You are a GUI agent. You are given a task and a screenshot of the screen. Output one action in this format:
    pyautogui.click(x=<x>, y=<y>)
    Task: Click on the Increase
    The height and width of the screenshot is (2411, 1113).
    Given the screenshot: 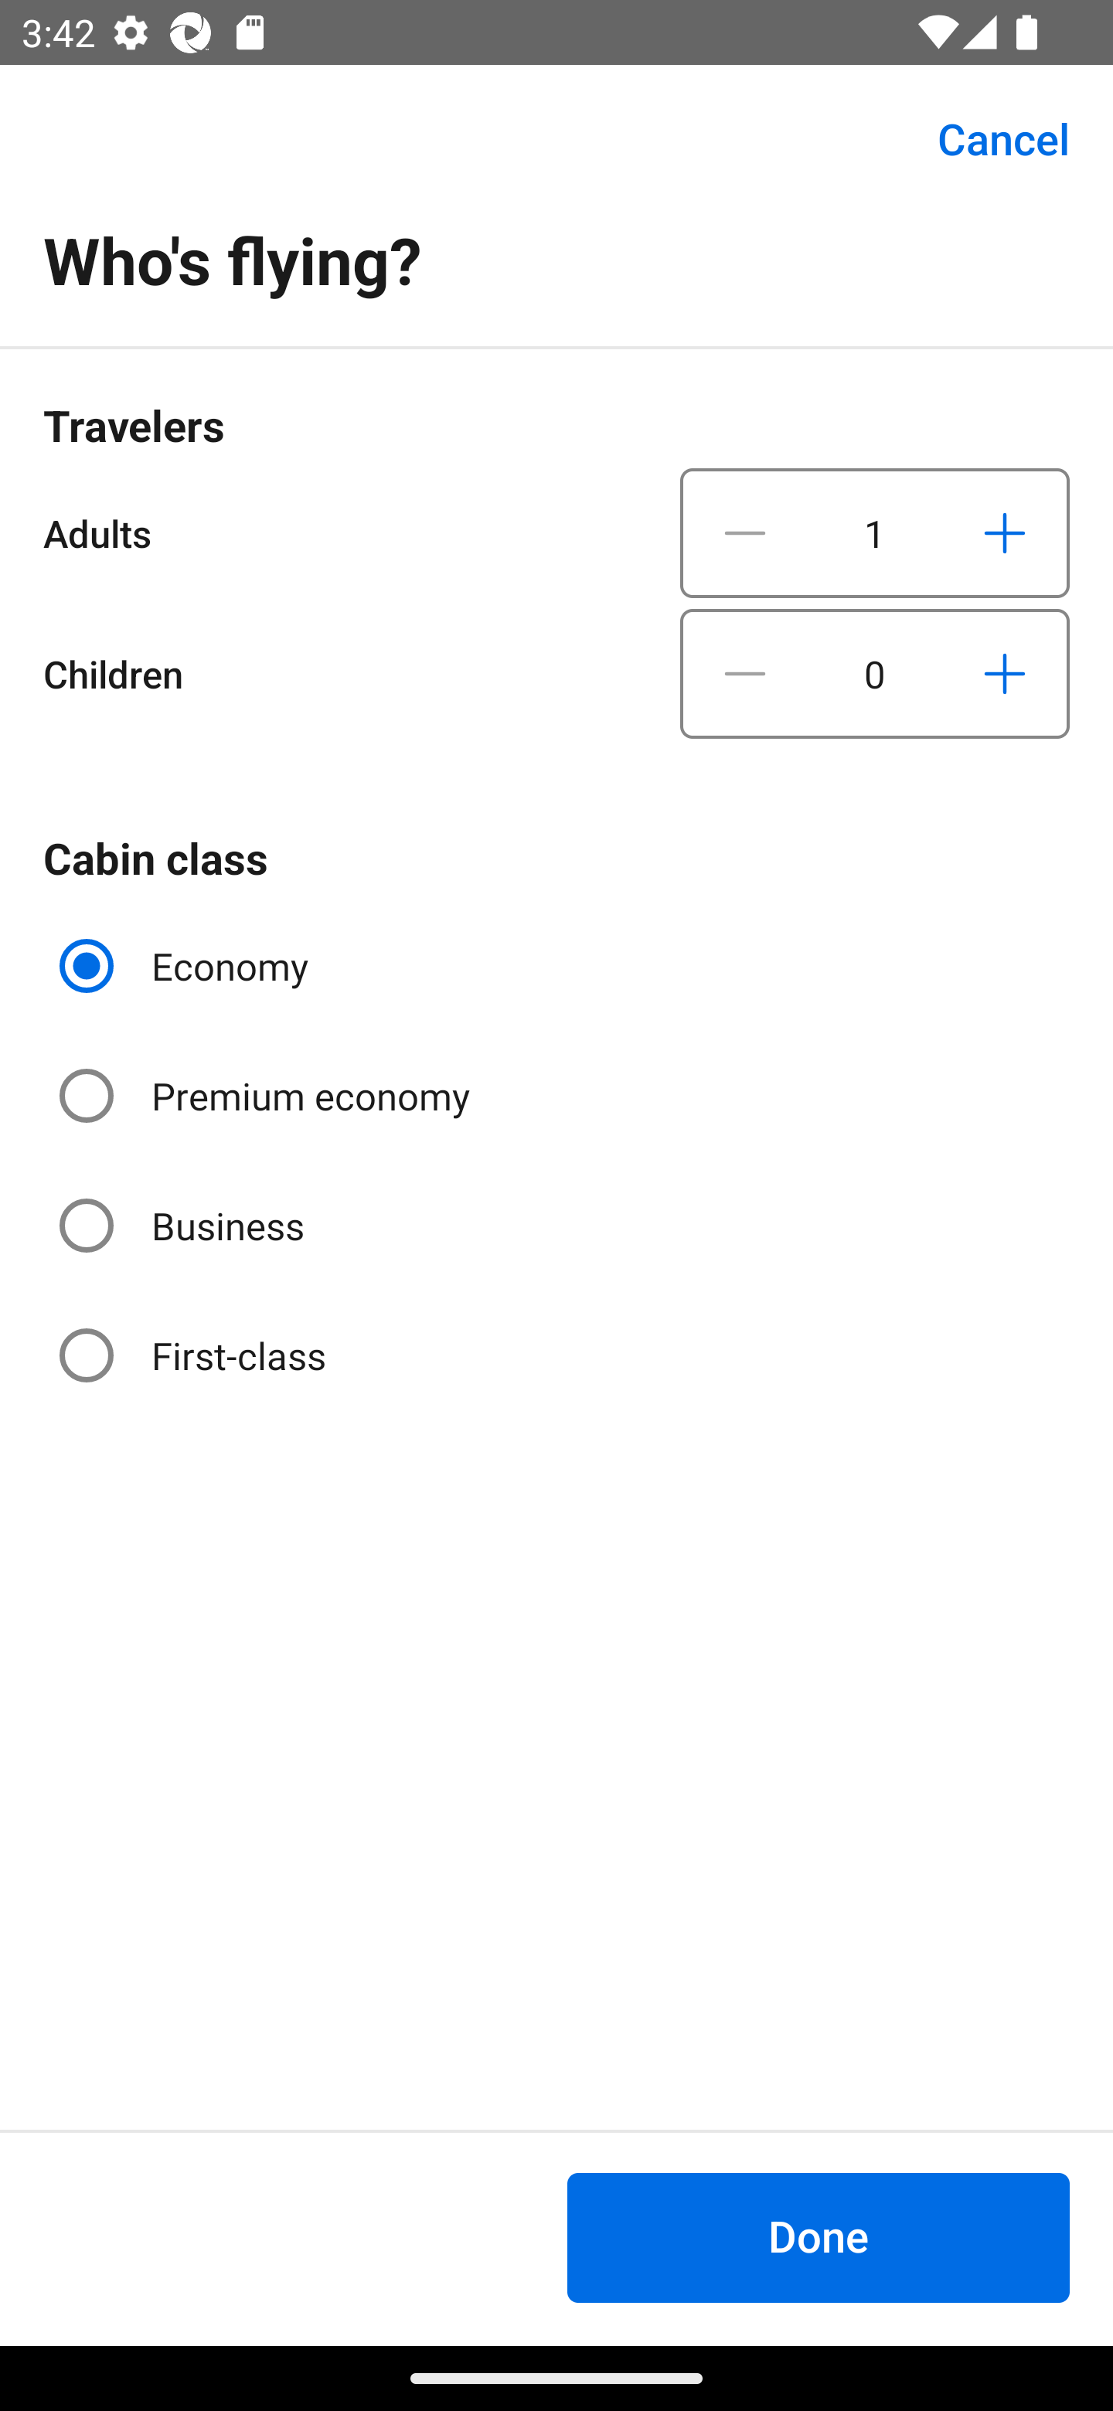 What is the action you would take?
    pyautogui.click(x=1004, y=674)
    